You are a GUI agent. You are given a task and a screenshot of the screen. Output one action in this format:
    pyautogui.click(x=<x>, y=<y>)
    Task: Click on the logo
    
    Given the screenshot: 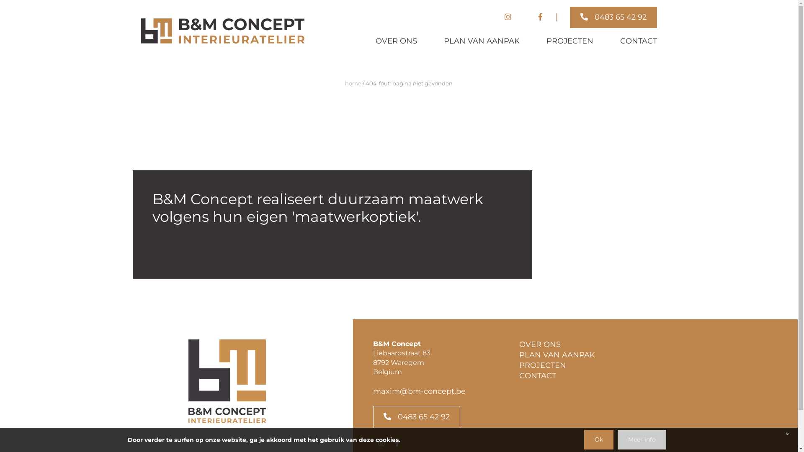 What is the action you would take?
    pyautogui.click(x=223, y=31)
    